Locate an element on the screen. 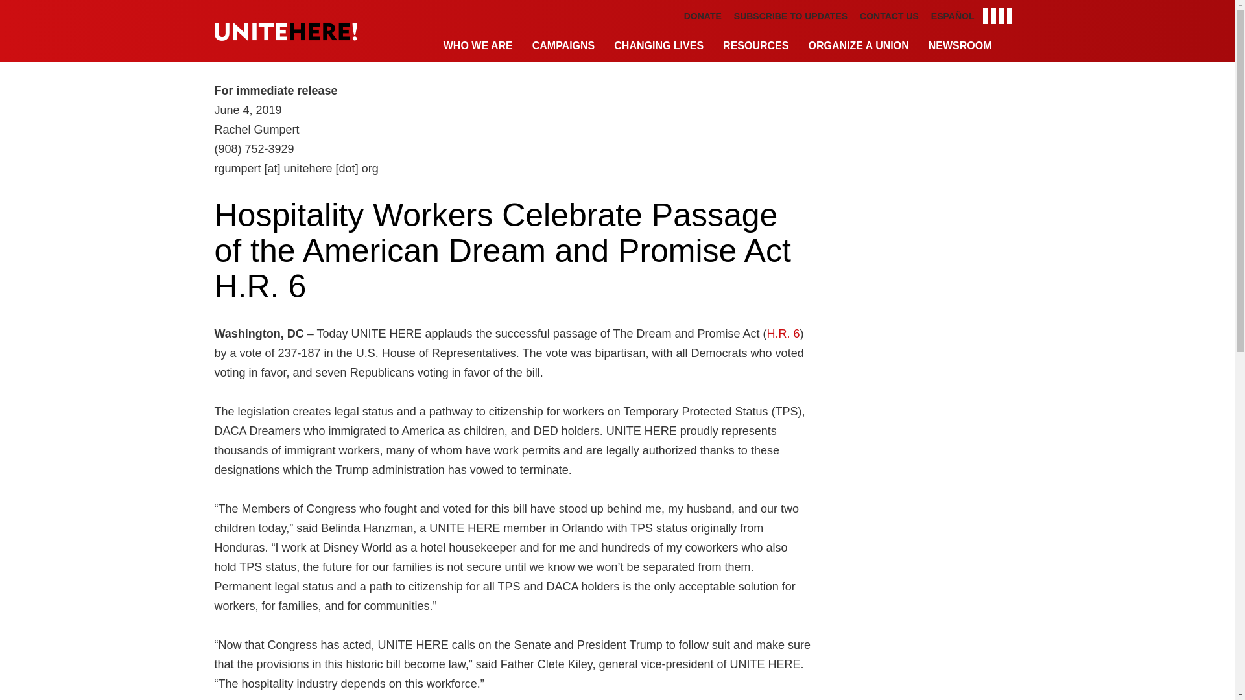  Skip to main content is located at coordinates (617, 3).